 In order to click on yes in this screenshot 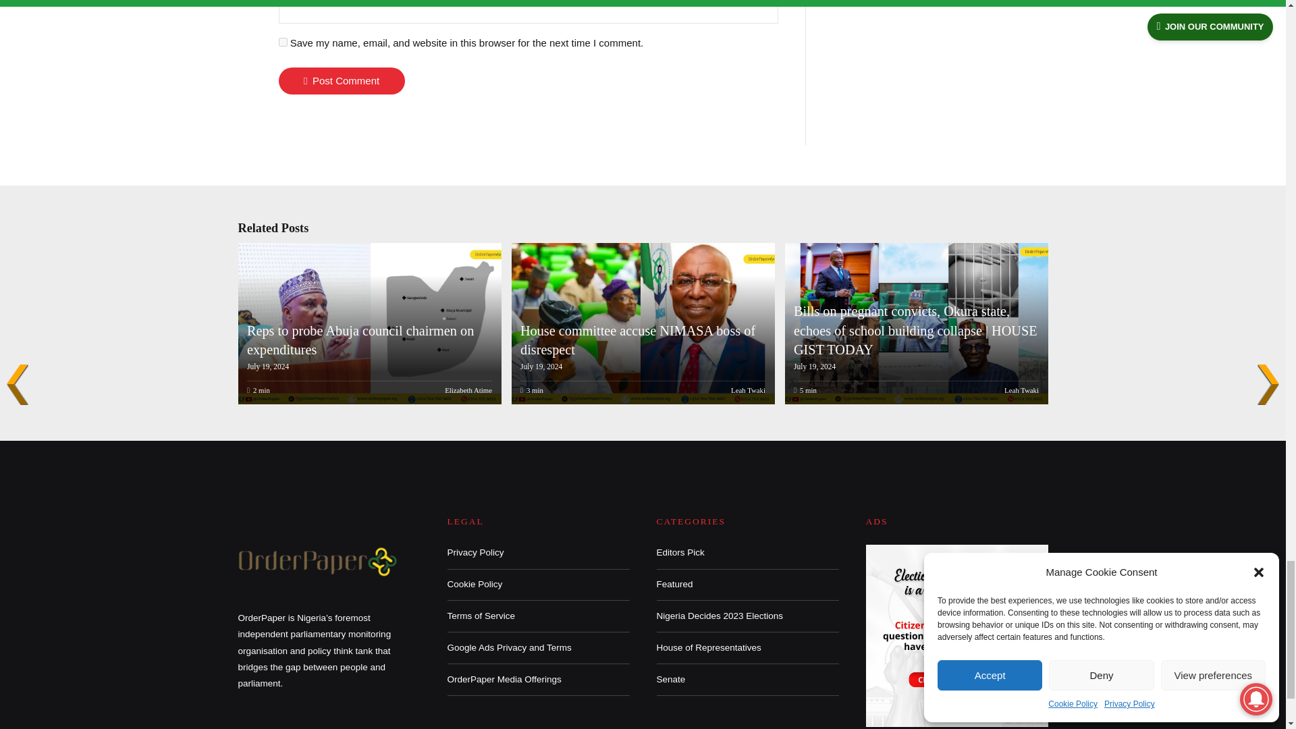, I will do `click(282, 42)`.